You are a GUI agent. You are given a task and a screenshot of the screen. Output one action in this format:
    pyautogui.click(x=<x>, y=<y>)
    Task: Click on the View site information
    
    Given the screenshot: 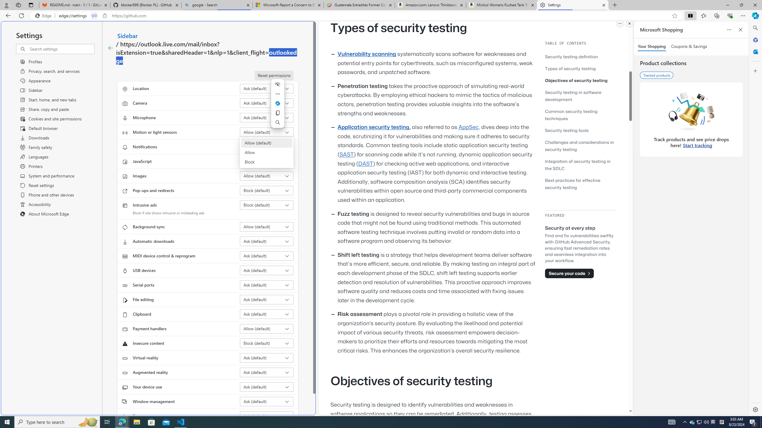 What is the action you would take?
    pyautogui.click(x=105, y=16)
    